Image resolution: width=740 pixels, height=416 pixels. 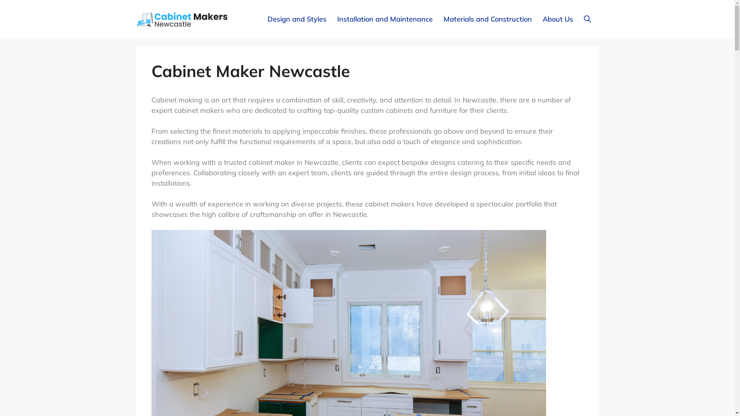 I want to click on Installation and Maintenance, so click(x=382, y=19).